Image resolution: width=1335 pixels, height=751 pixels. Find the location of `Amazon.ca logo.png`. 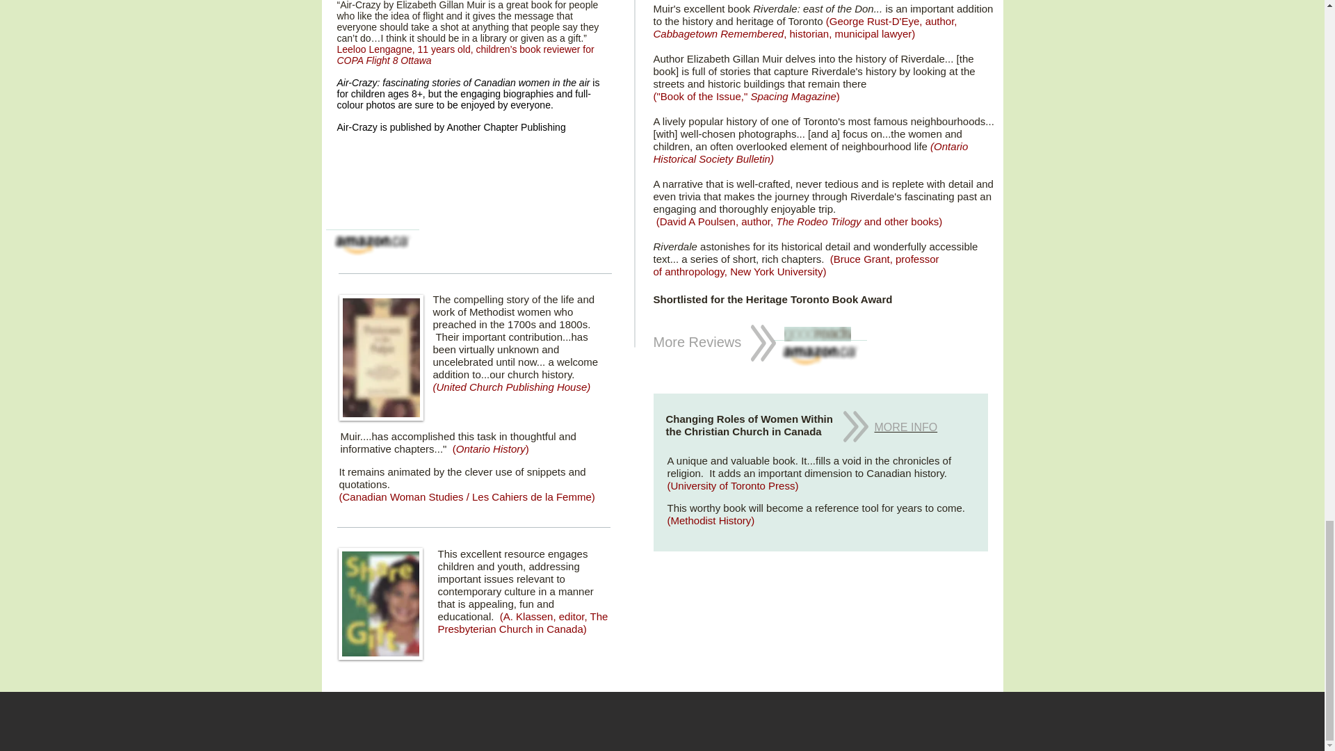

Amazon.ca logo.png is located at coordinates (819, 355).